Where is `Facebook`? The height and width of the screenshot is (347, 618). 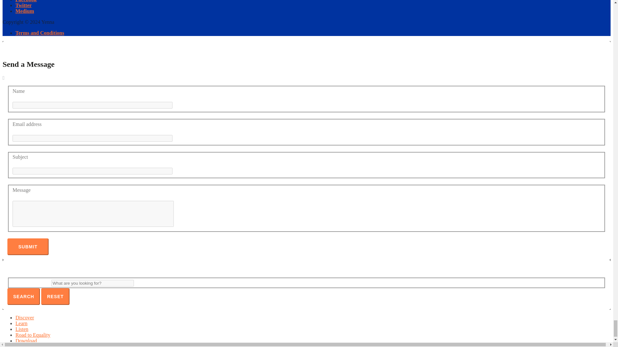 Facebook is located at coordinates (26, 1).